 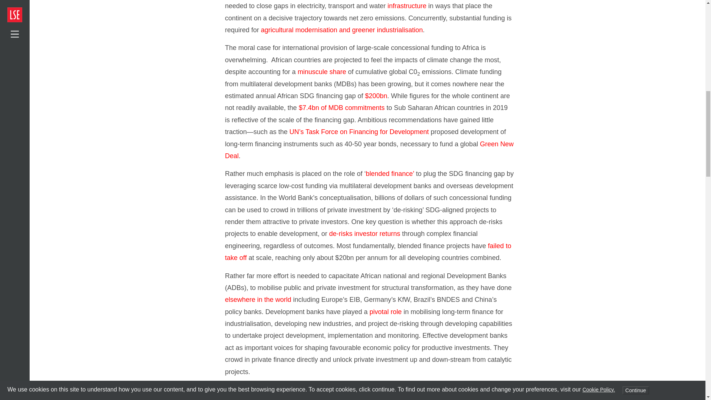 What do you see at coordinates (258, 299) in the screenshot?
I see `elsewhere in the world` at bounding box center [258, 299].